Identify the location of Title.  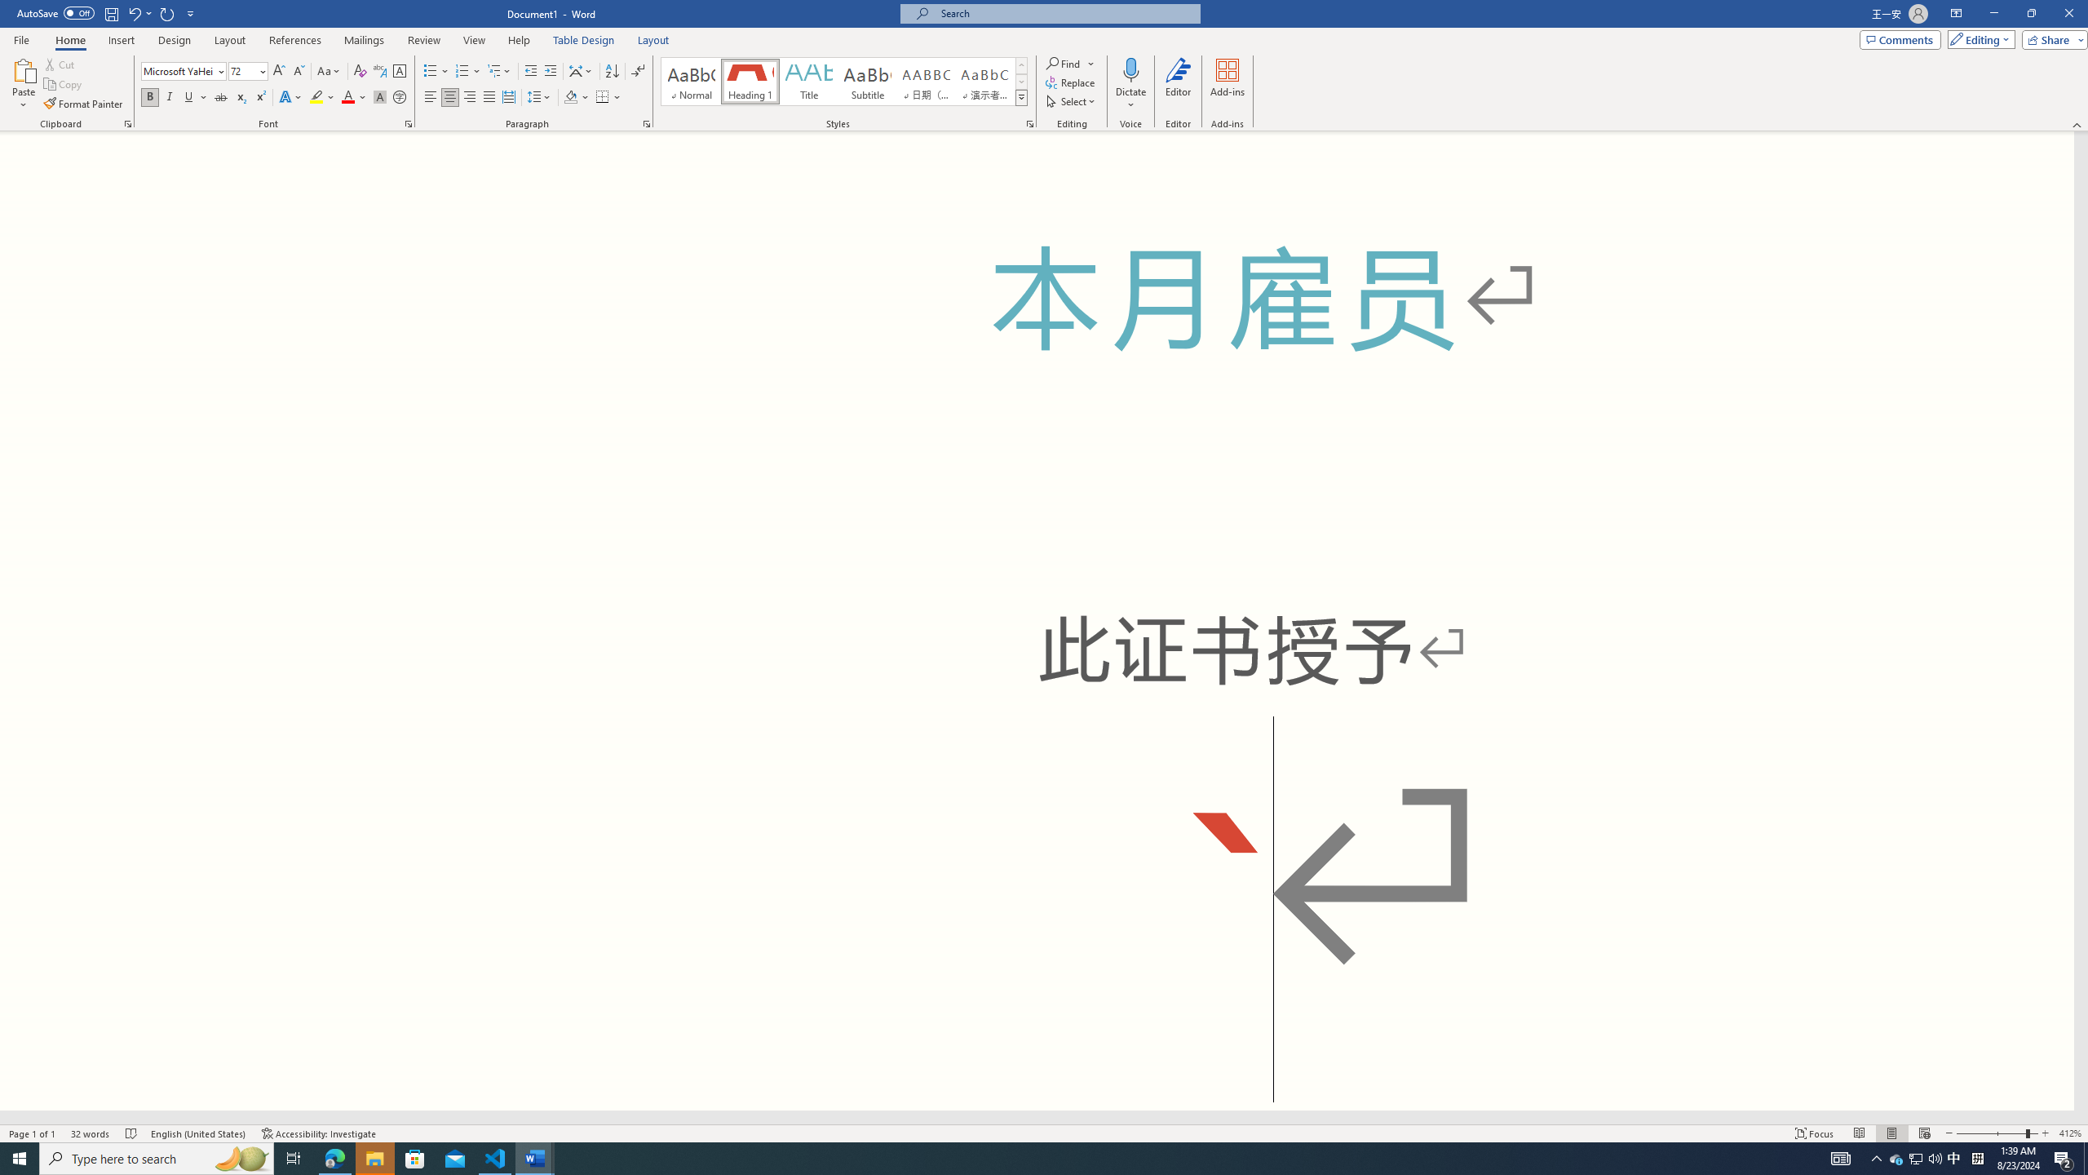
(809, 82).